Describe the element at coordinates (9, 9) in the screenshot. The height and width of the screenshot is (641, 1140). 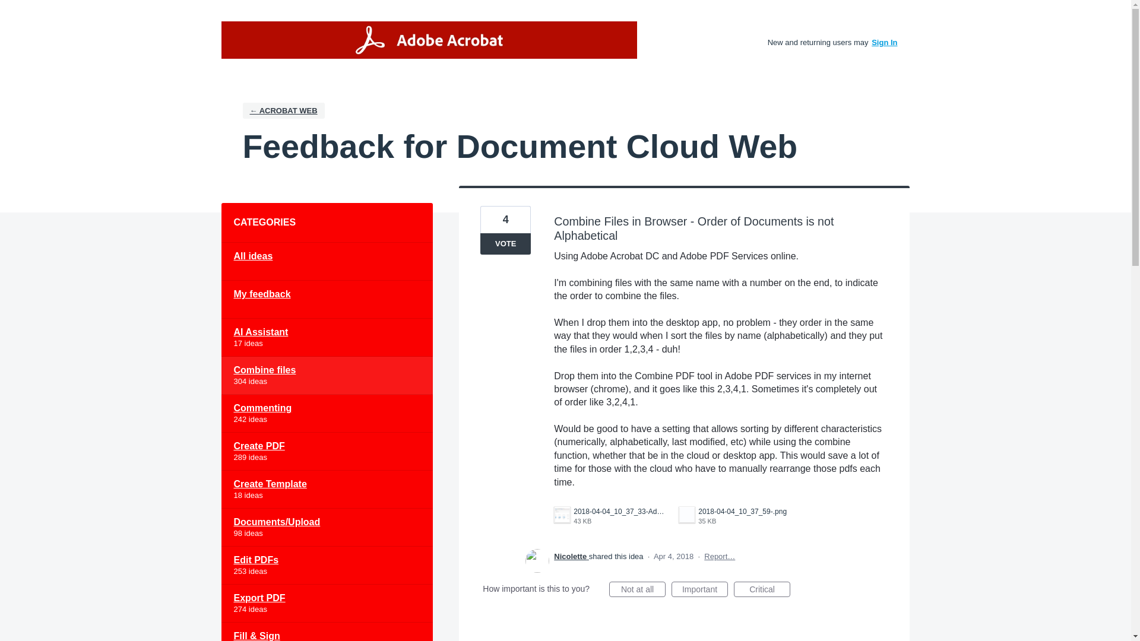
I see `Skip to content` at that location.